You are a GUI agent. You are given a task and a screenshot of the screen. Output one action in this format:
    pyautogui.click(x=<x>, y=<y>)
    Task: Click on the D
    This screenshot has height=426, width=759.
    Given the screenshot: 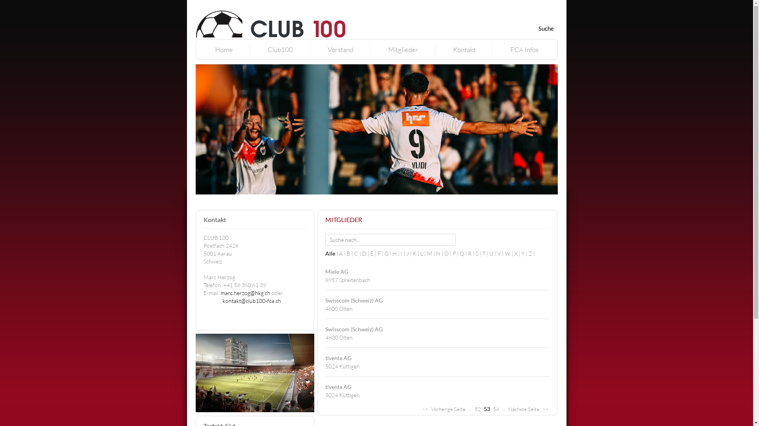 What is the action you would take?
    pyautogui.click(x=366, y=253)
    